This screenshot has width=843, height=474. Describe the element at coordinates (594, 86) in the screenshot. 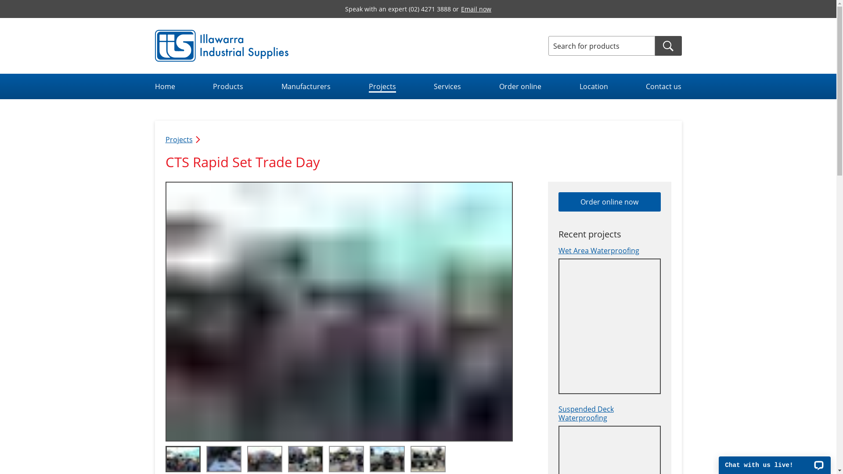

I see `Location` at that location.